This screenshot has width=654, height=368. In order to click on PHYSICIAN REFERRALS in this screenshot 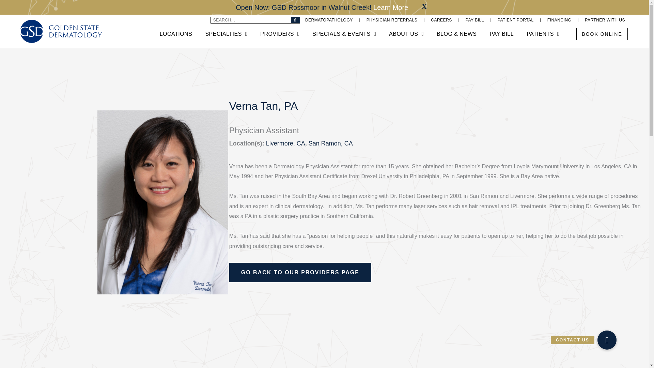, I will do `click(392, 20)`.